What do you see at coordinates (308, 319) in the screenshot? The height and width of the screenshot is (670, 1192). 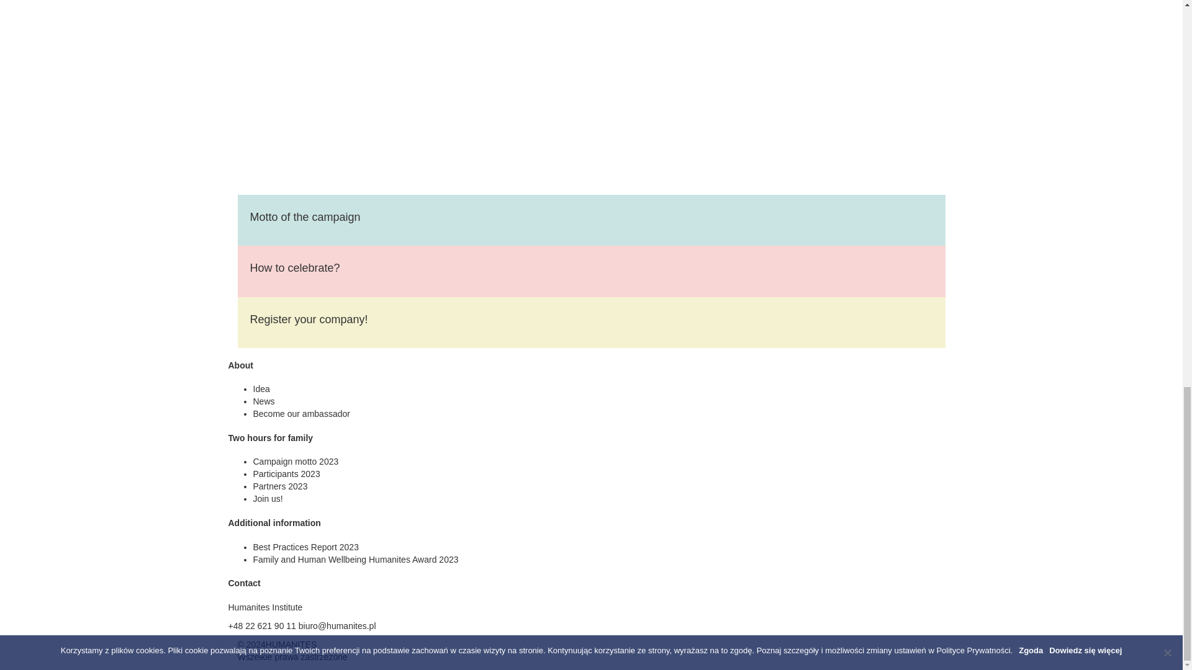 I see `Register your company!` at bounding box center [308, 319].